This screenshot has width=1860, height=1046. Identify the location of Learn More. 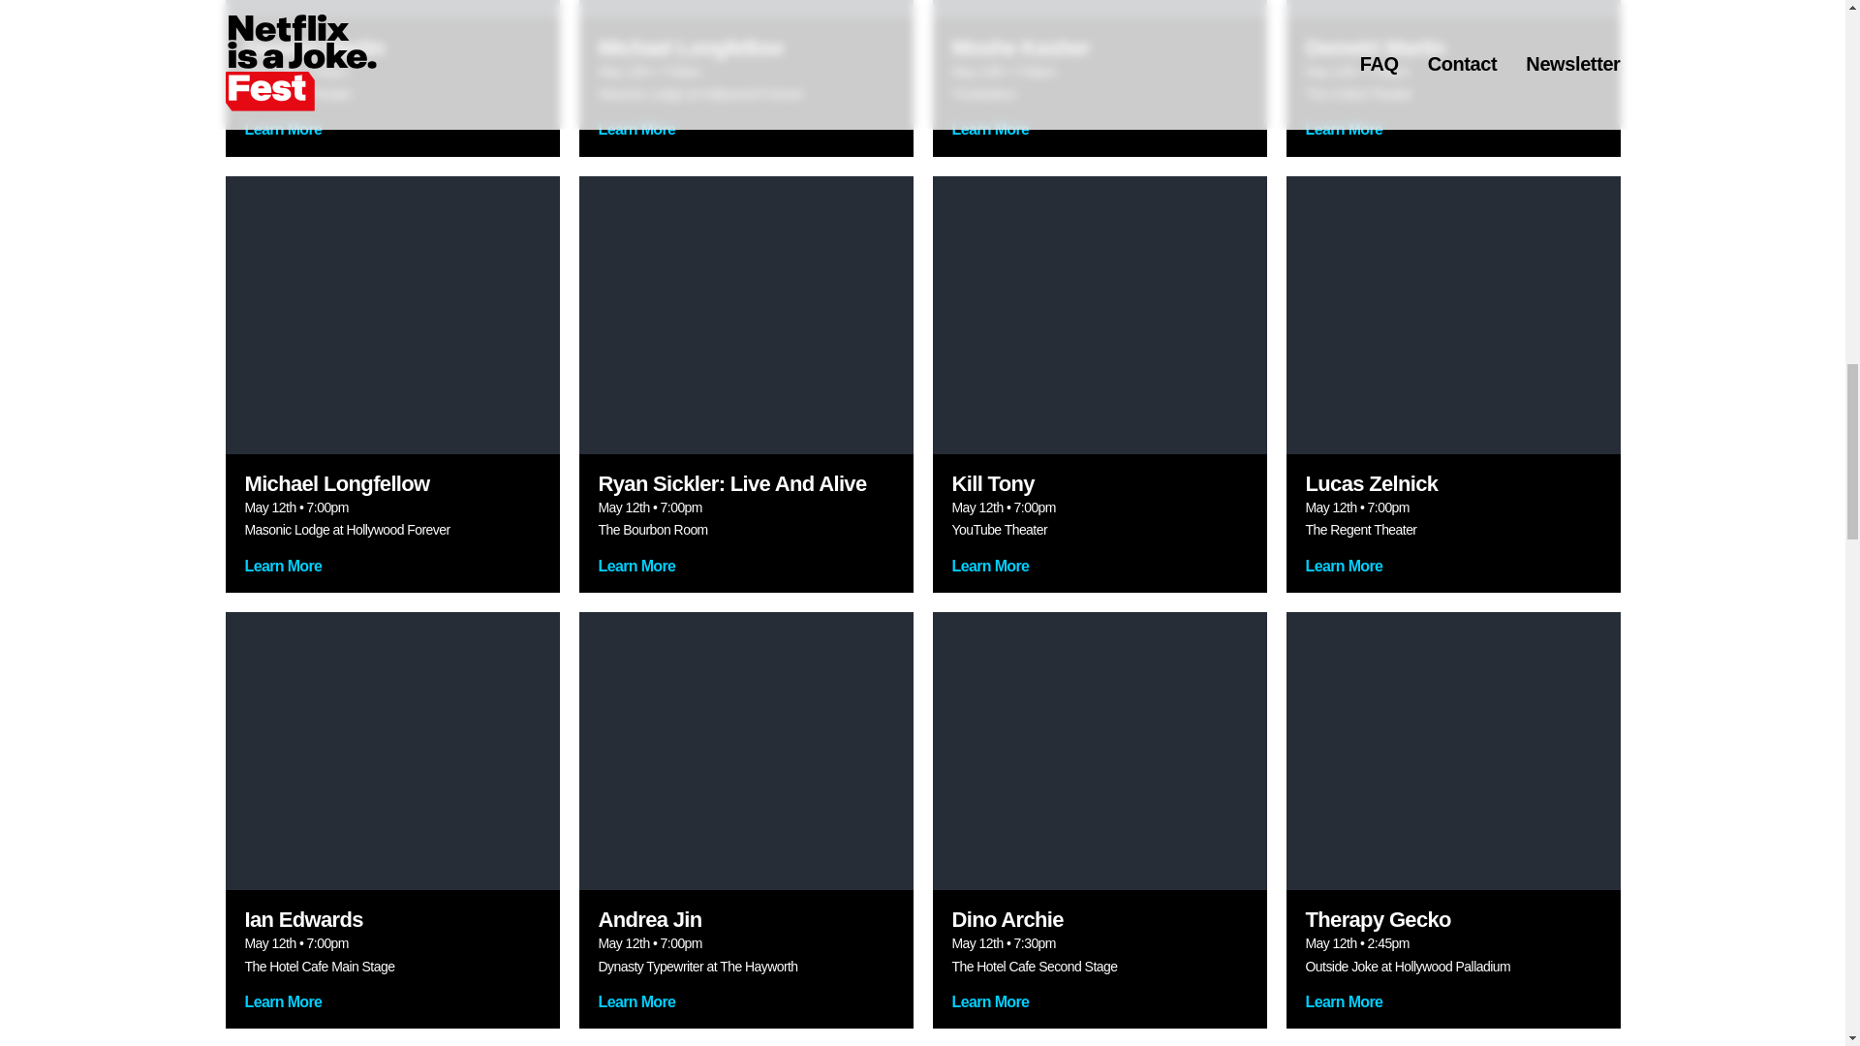
(1453, 575).